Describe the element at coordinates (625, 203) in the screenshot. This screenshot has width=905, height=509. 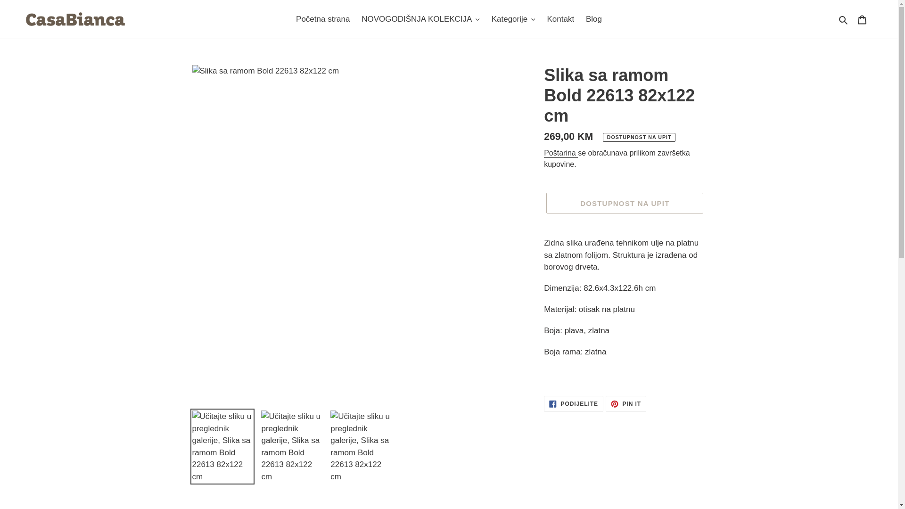
I see `DOSTUPNOST NA UPIT` at that location.